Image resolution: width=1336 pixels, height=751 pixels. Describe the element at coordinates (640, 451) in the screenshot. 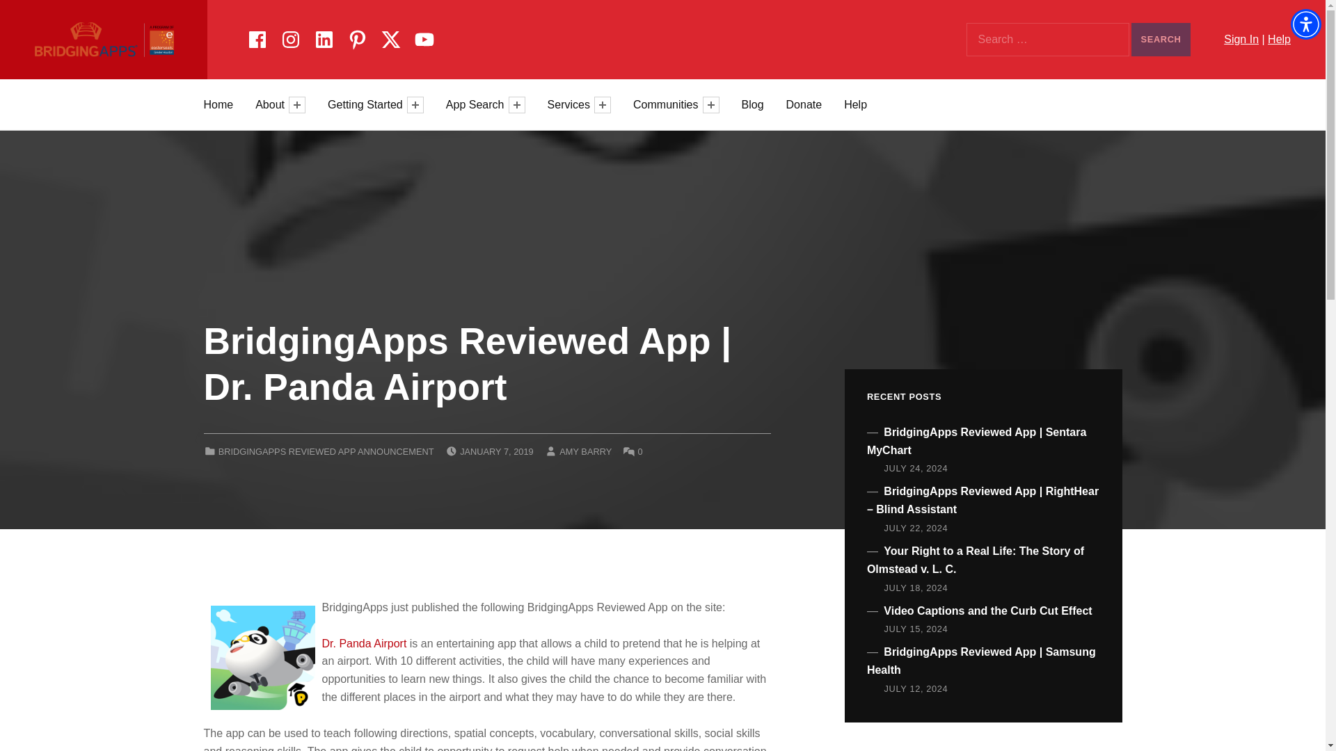

I see `Comments: 0` at that location.